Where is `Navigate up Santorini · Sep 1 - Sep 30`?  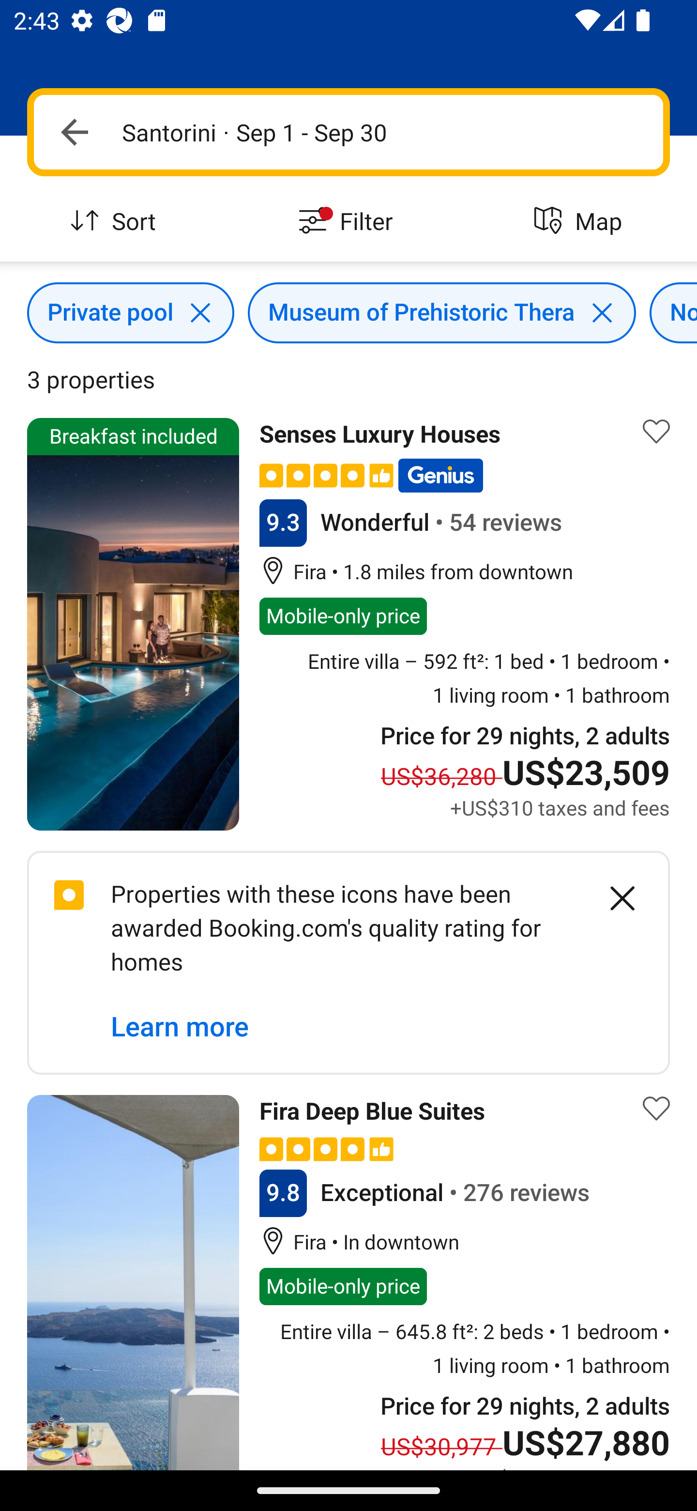
Navigate up Santorini · Sep 1 - Sep 30 is located at coordinates (348, 132).